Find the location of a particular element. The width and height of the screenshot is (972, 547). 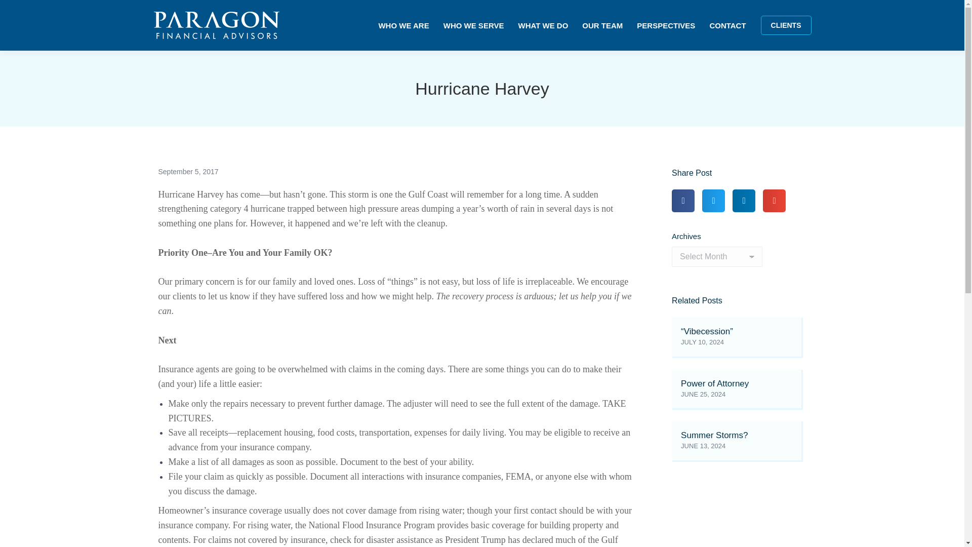

CLIENTS is located at coordinates (786, 25).